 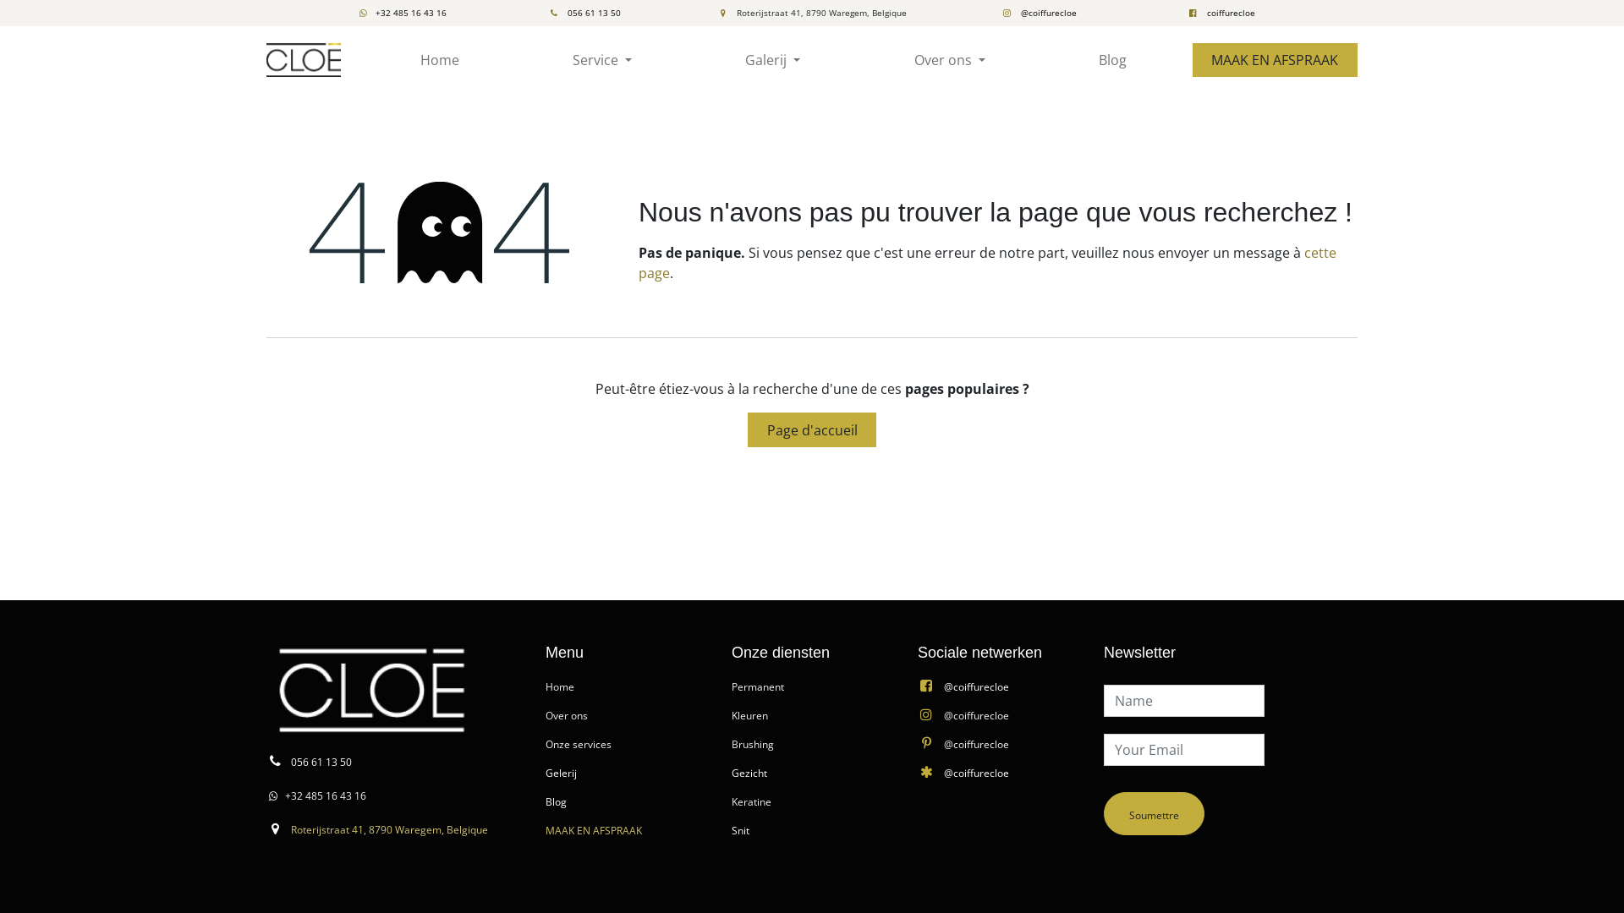 I want to click on Page d'accueil, so click(x=812, y=429).